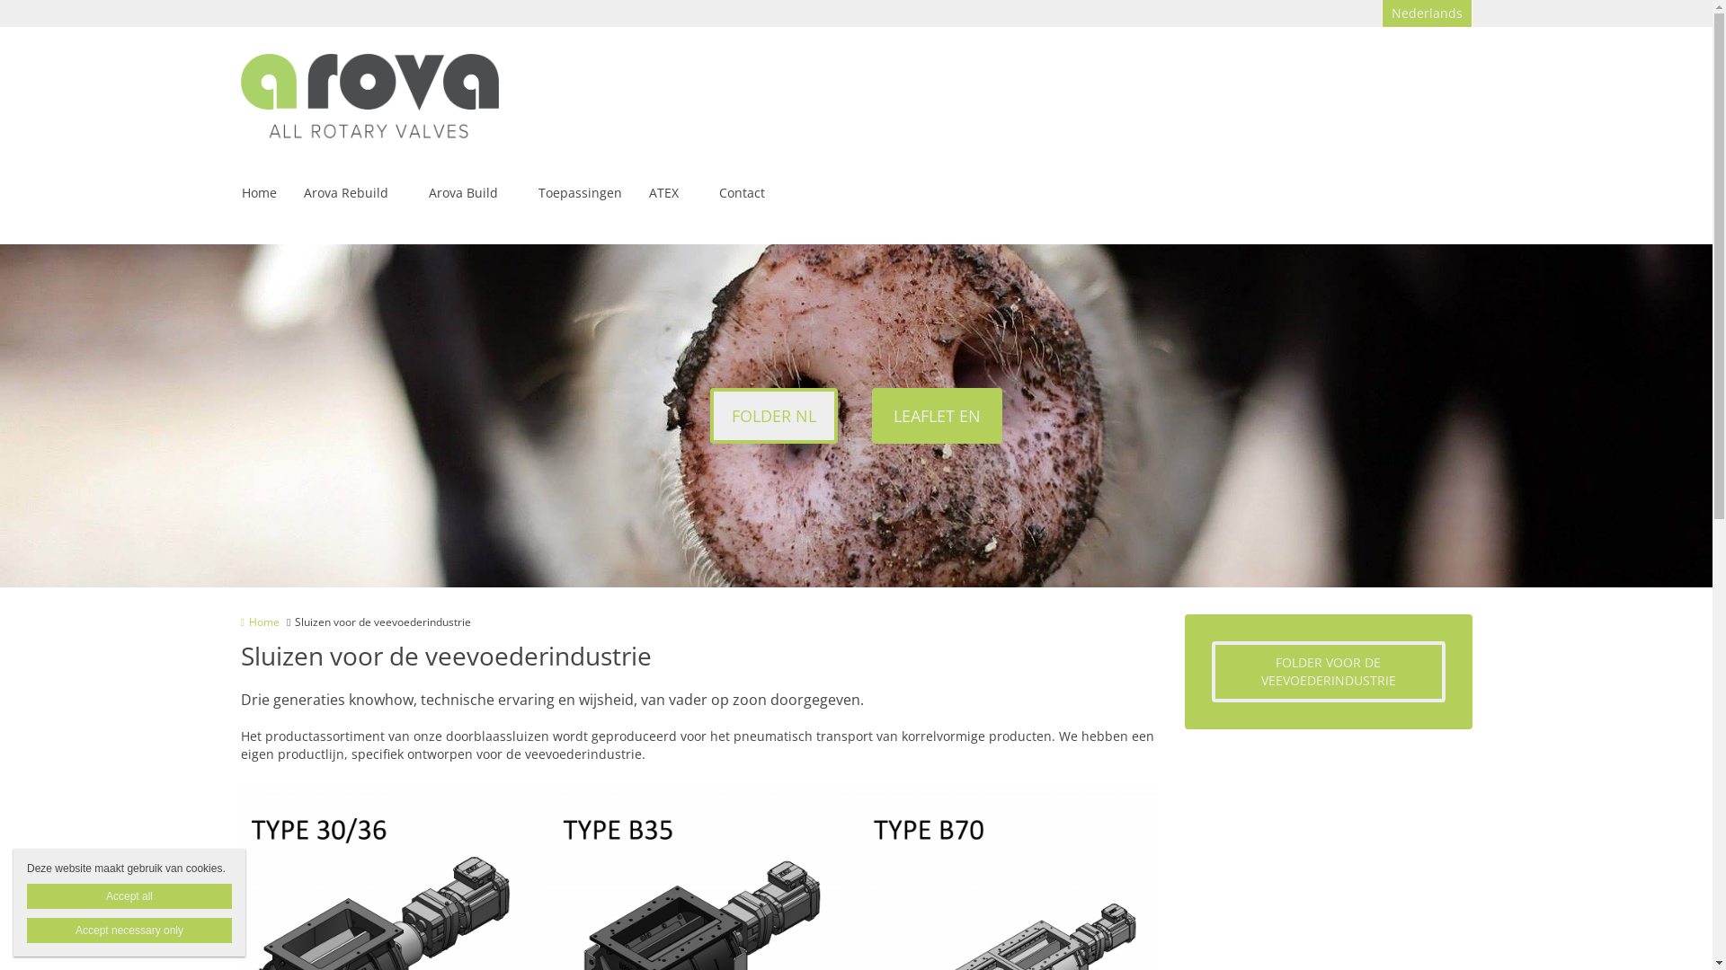 The image size is (1726, 970). I want to click on Nederlands, so click(1428, 13).